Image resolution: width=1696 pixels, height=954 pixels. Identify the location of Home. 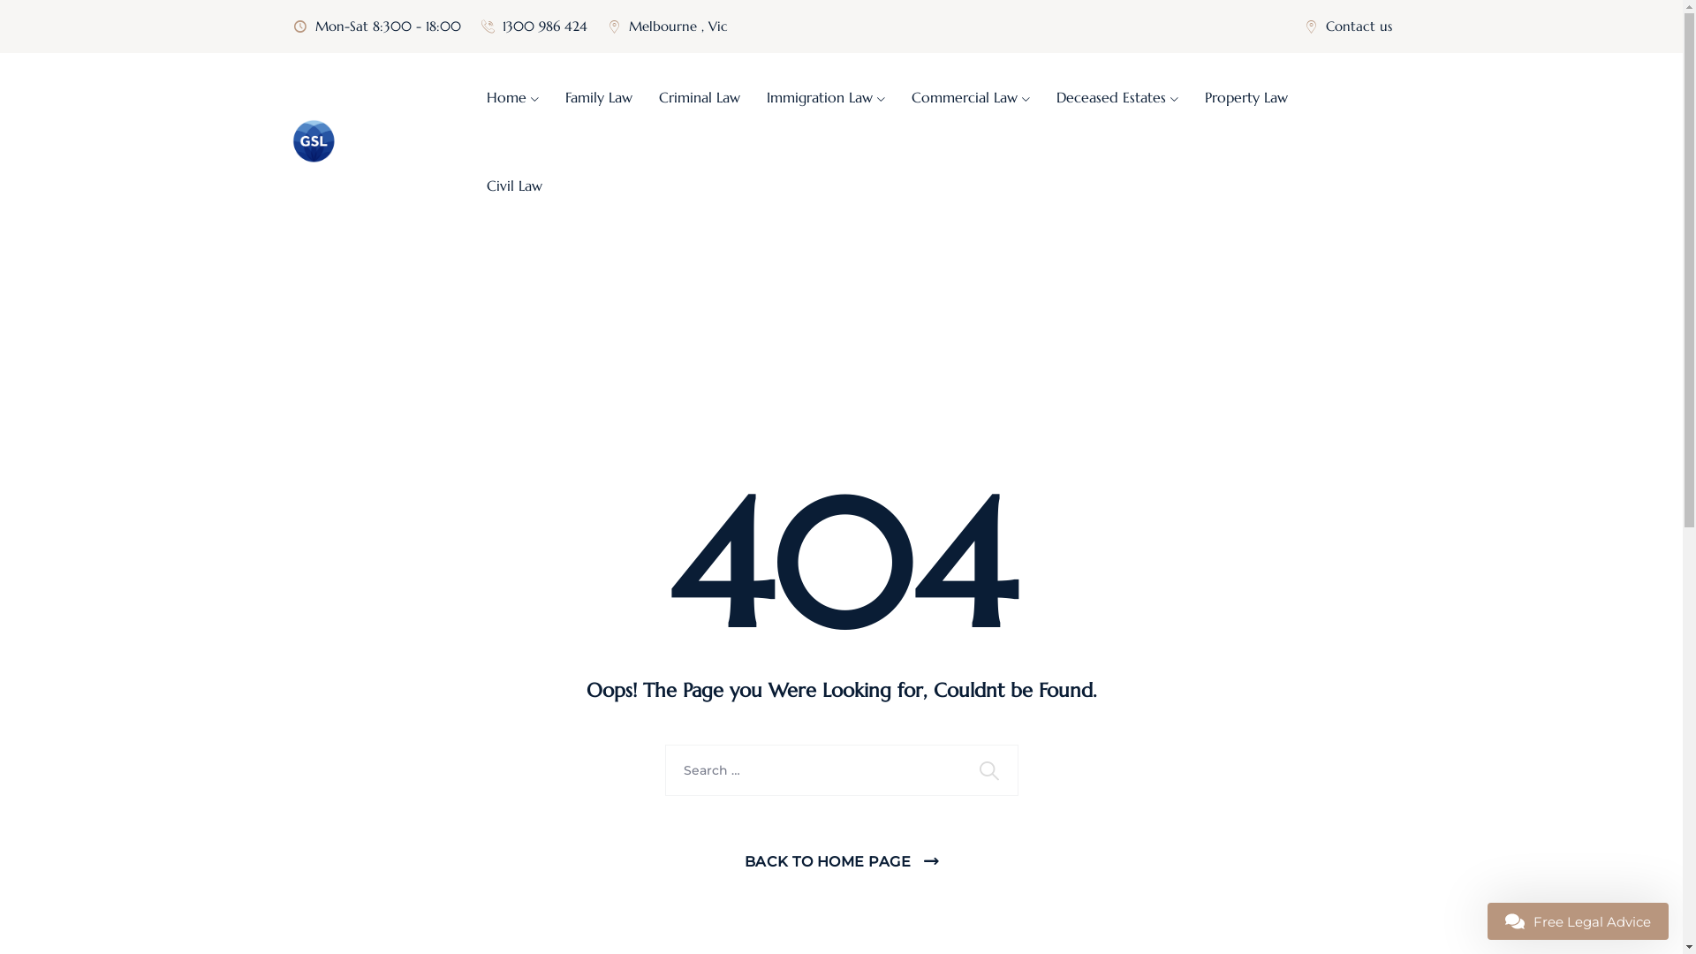
(512, 97).